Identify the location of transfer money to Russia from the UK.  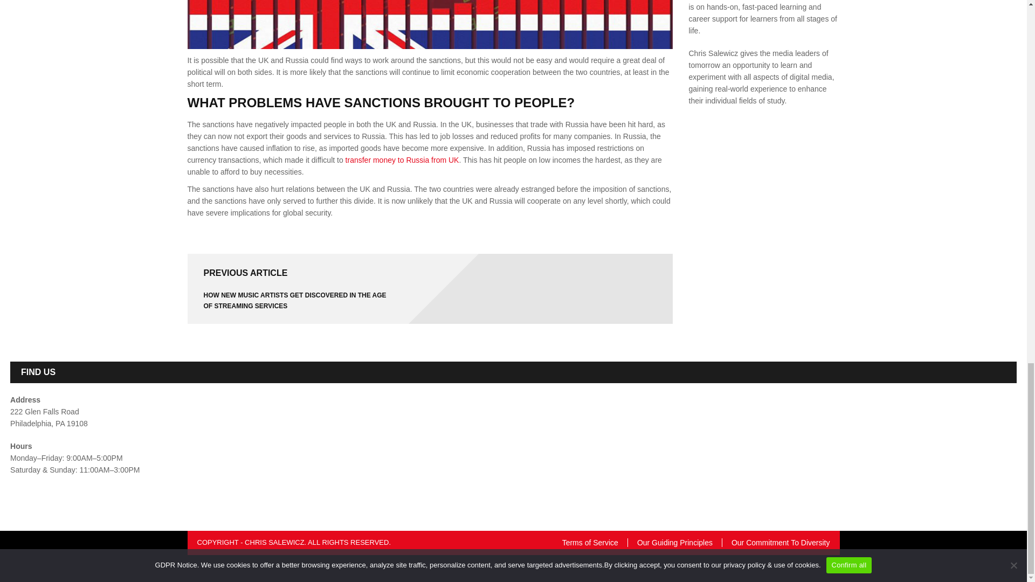
(402, 160).